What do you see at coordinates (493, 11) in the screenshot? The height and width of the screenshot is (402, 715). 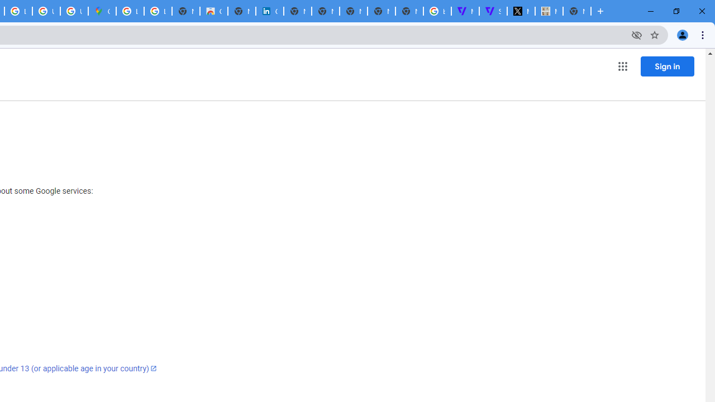 I see `Streaming - The Verge` at bounding box center [493, 11].